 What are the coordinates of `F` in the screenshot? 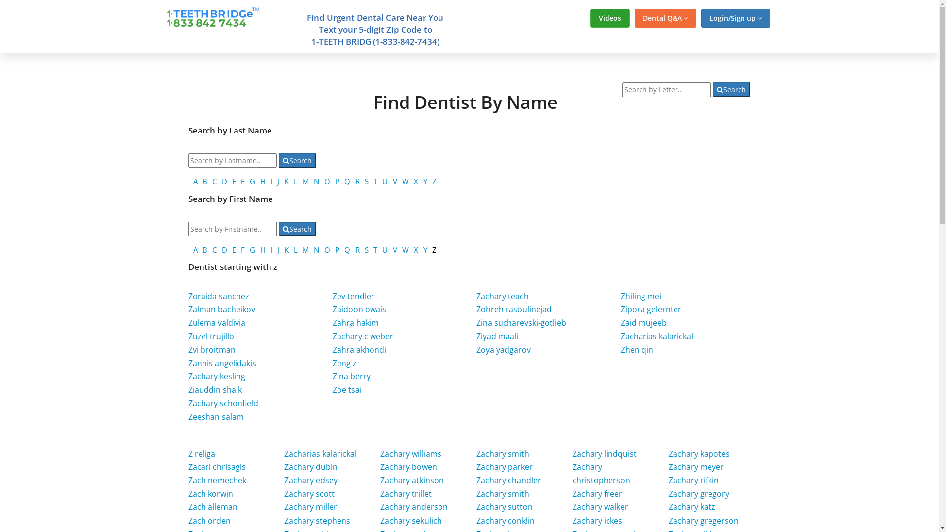 It's located at (243, 181).